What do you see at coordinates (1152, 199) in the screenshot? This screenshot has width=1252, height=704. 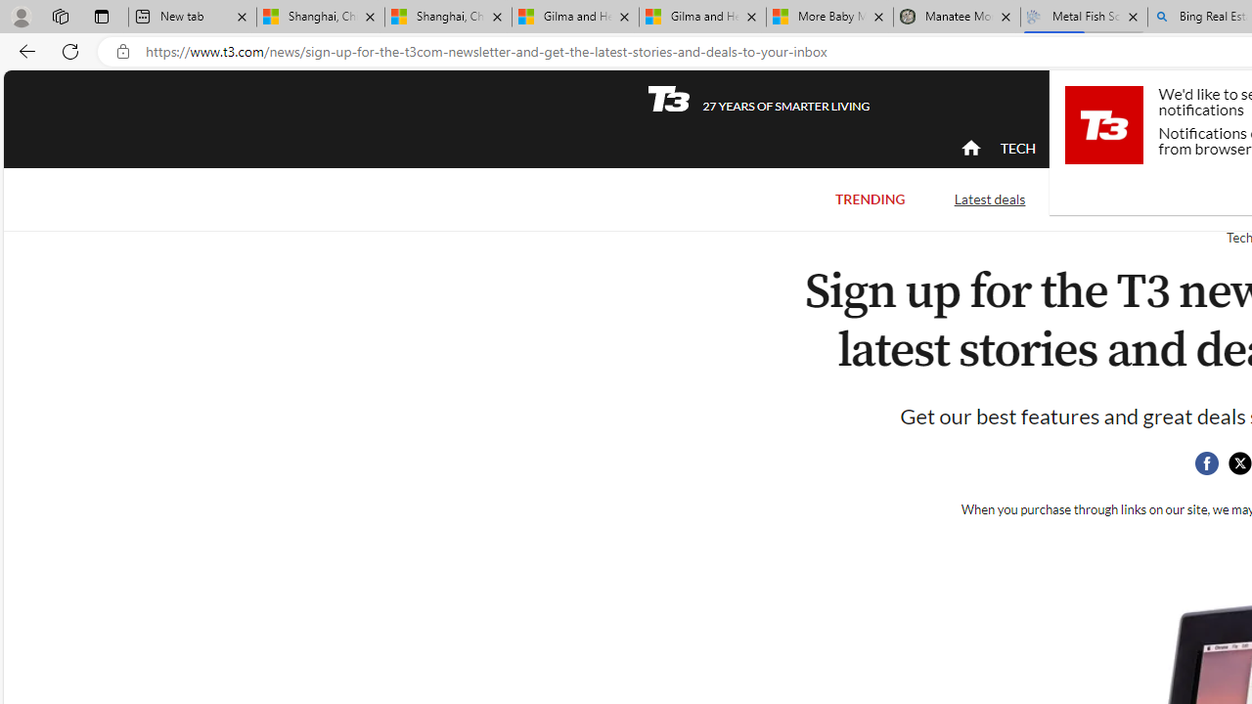 I see `Back to Class 2024` at bounding box center [1152, 199].